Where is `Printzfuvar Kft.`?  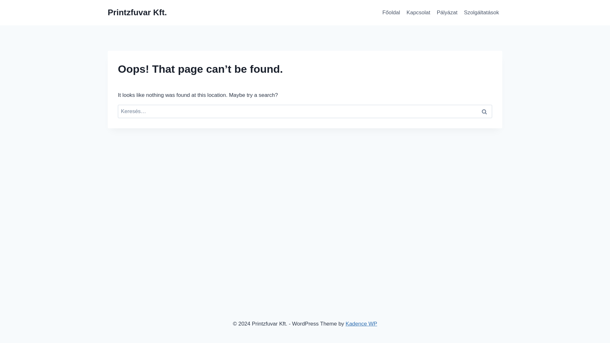 Printzfuvar Kft. is located at coordinates (137, 12).